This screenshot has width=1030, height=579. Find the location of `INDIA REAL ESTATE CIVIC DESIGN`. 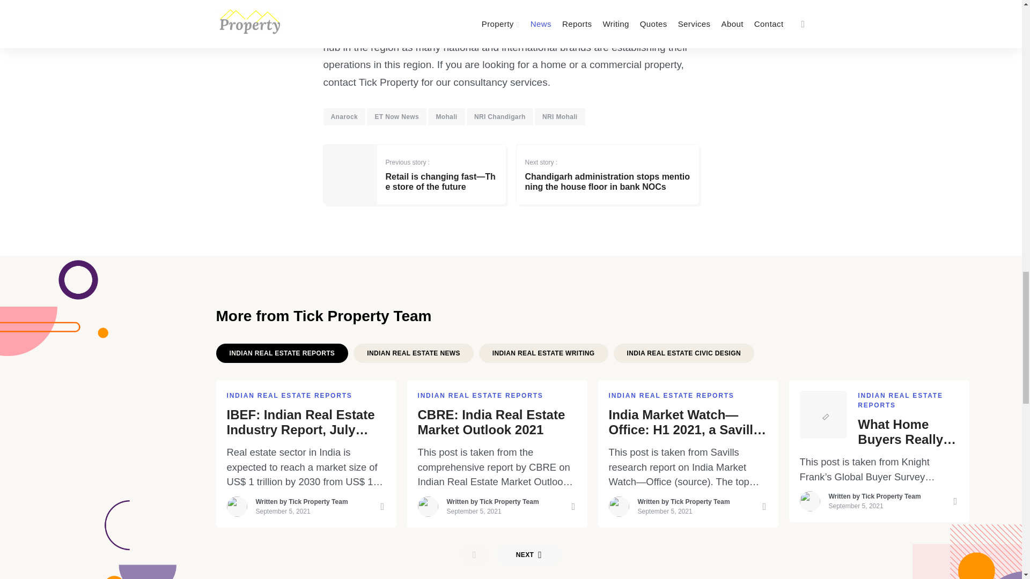

INDIA REAL ESTATE CIVIC DESIGN is located at coordinates (683, 353).